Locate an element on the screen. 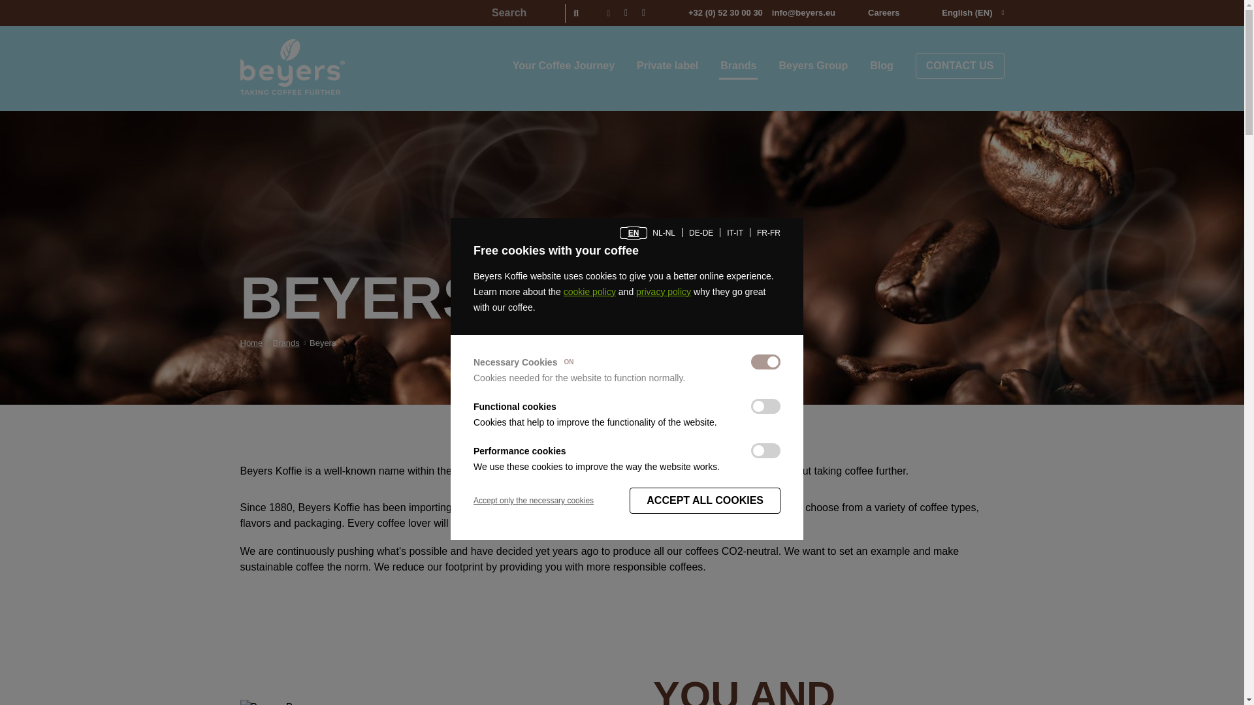  FR-FR is located at coordinates (769, 232).